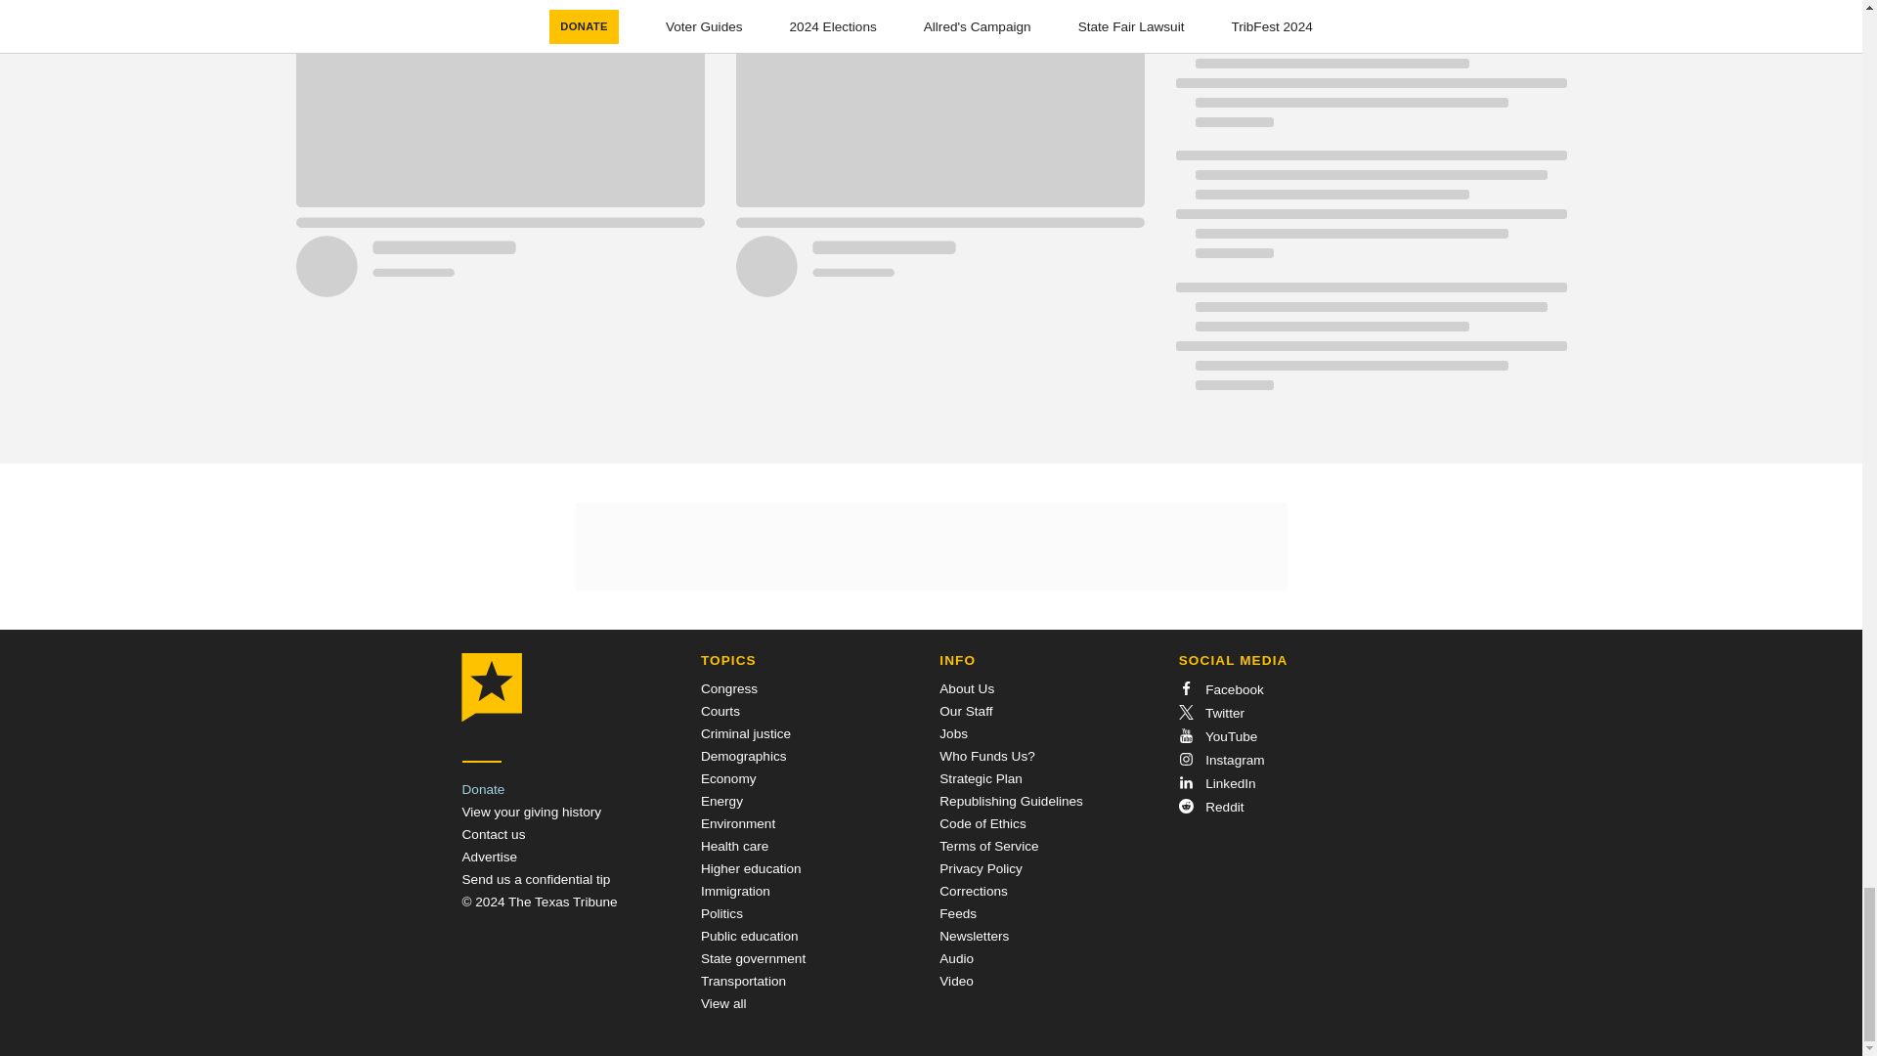 Image resolution: width=1877 pixels, height=1056 pixels. I want to click on Donate, so click(483, 790).